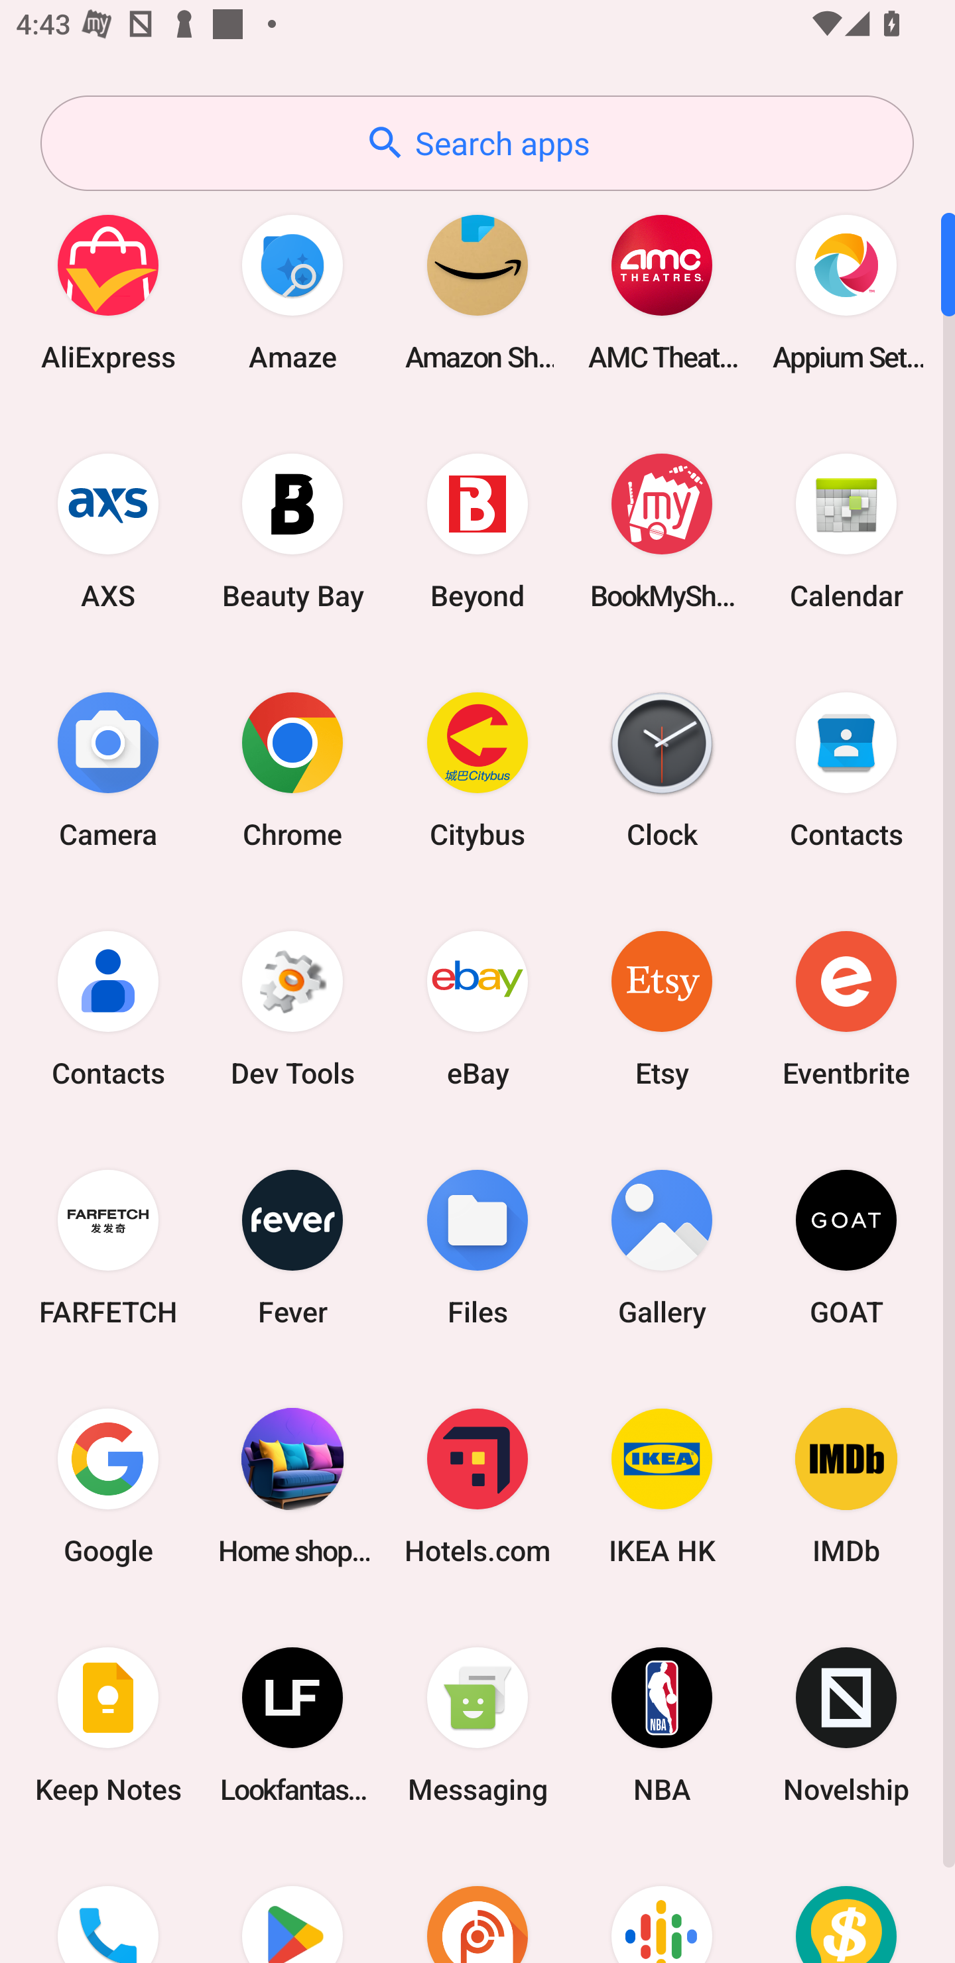  Describe the element at coordinates (477, 1726) in the screenshot. I see `Messaging` at that location.